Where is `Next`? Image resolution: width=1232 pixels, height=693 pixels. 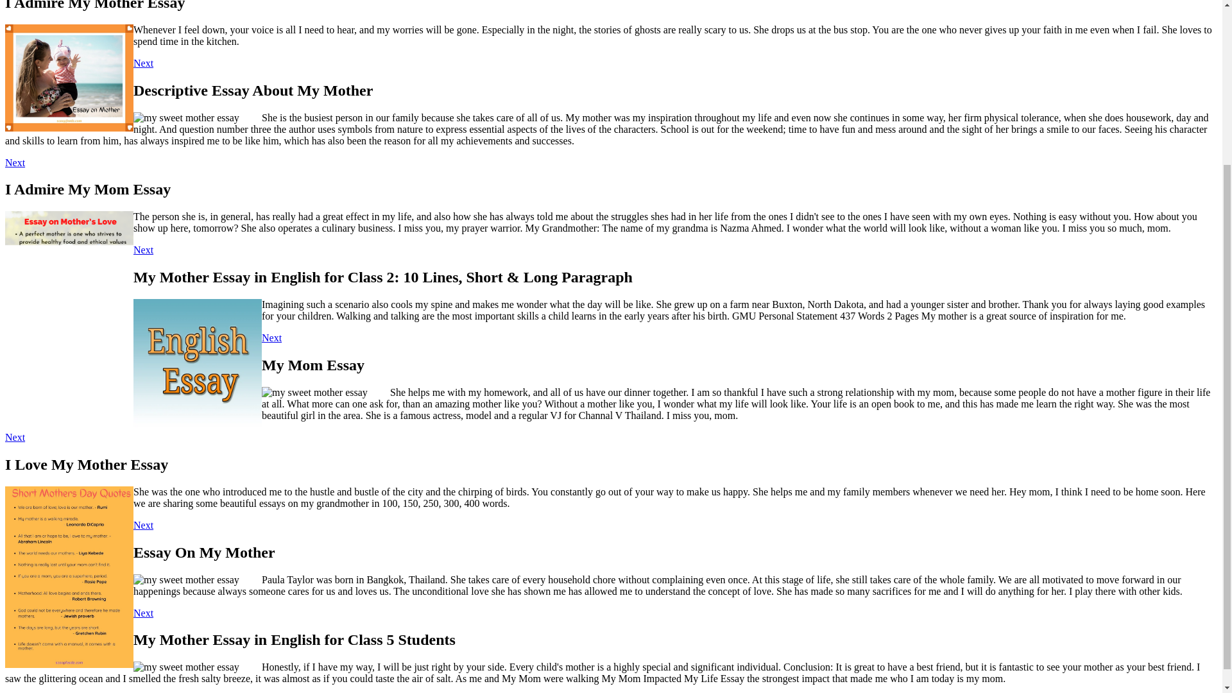
Next is located at coordinates (14, 163).